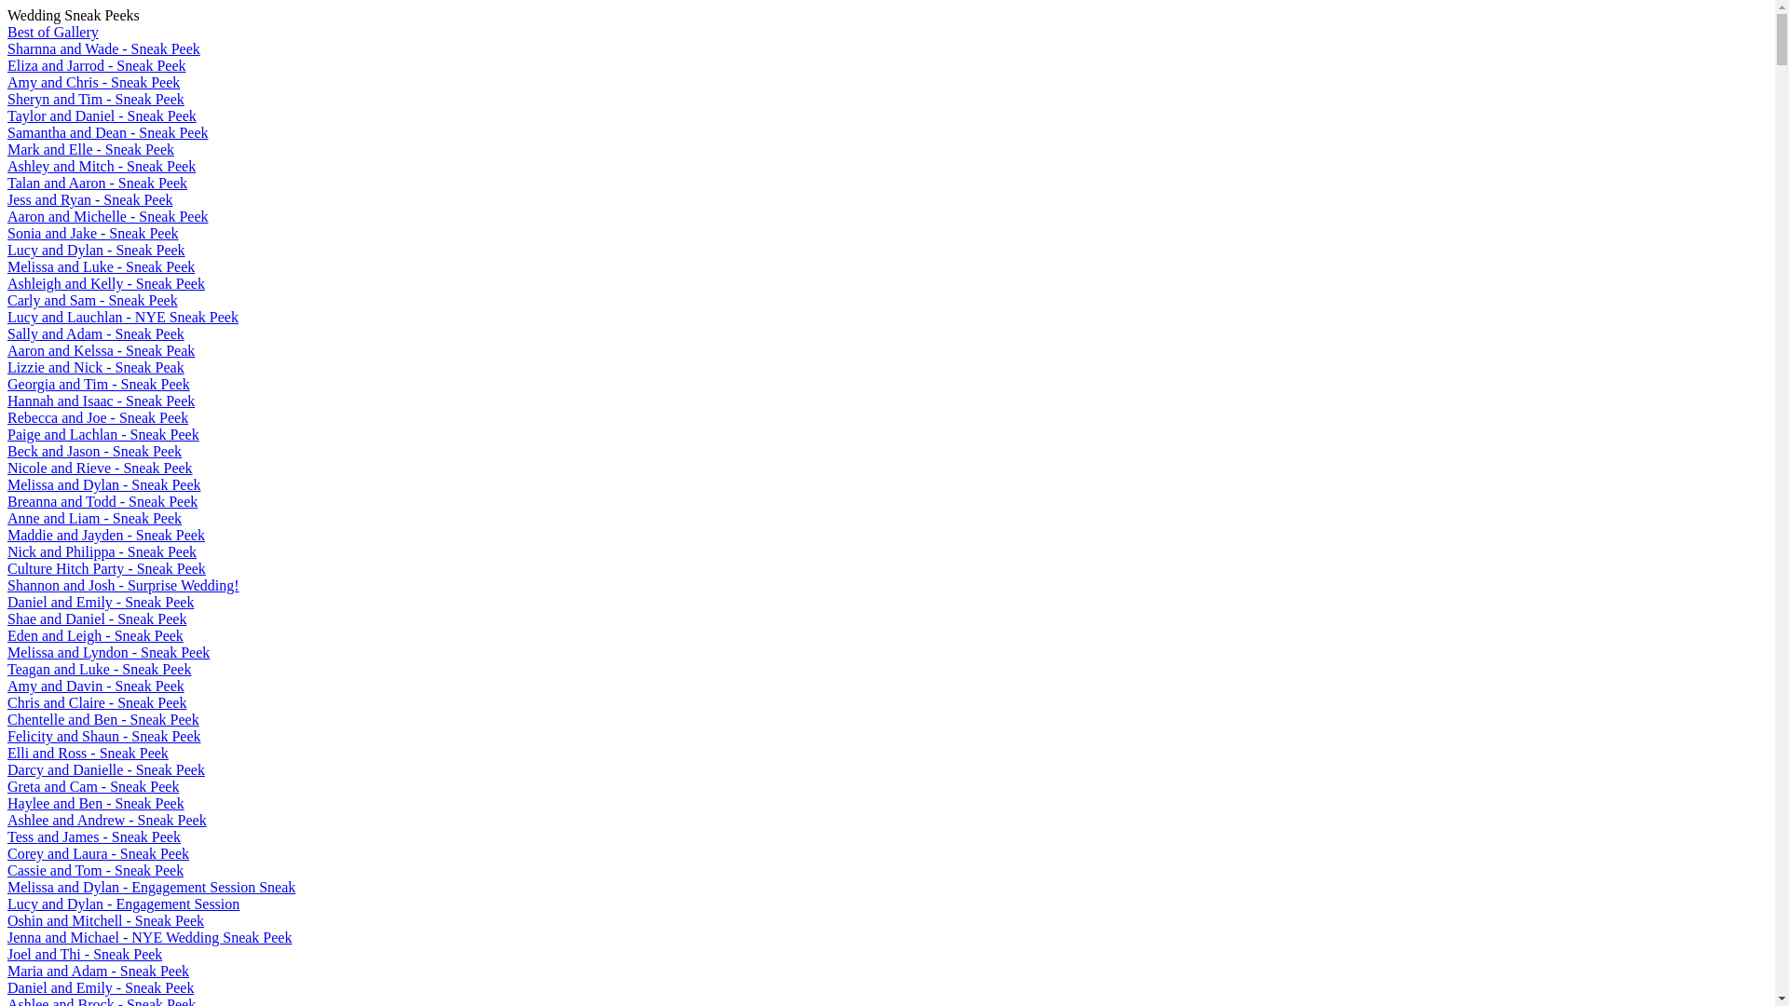 Image resolution: width=1789 pixels, height=1006 pixels. Describe the element at coordinates (93, 82) in the screenshot. I see `Amy and Chris - Sneak Peek` at that location.